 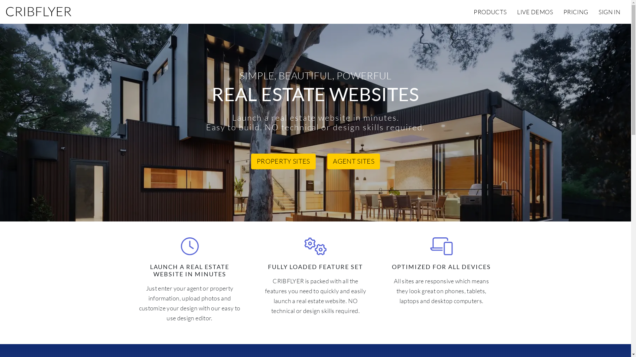 I want to click on SIGN IN, so click(x=609, y=12).